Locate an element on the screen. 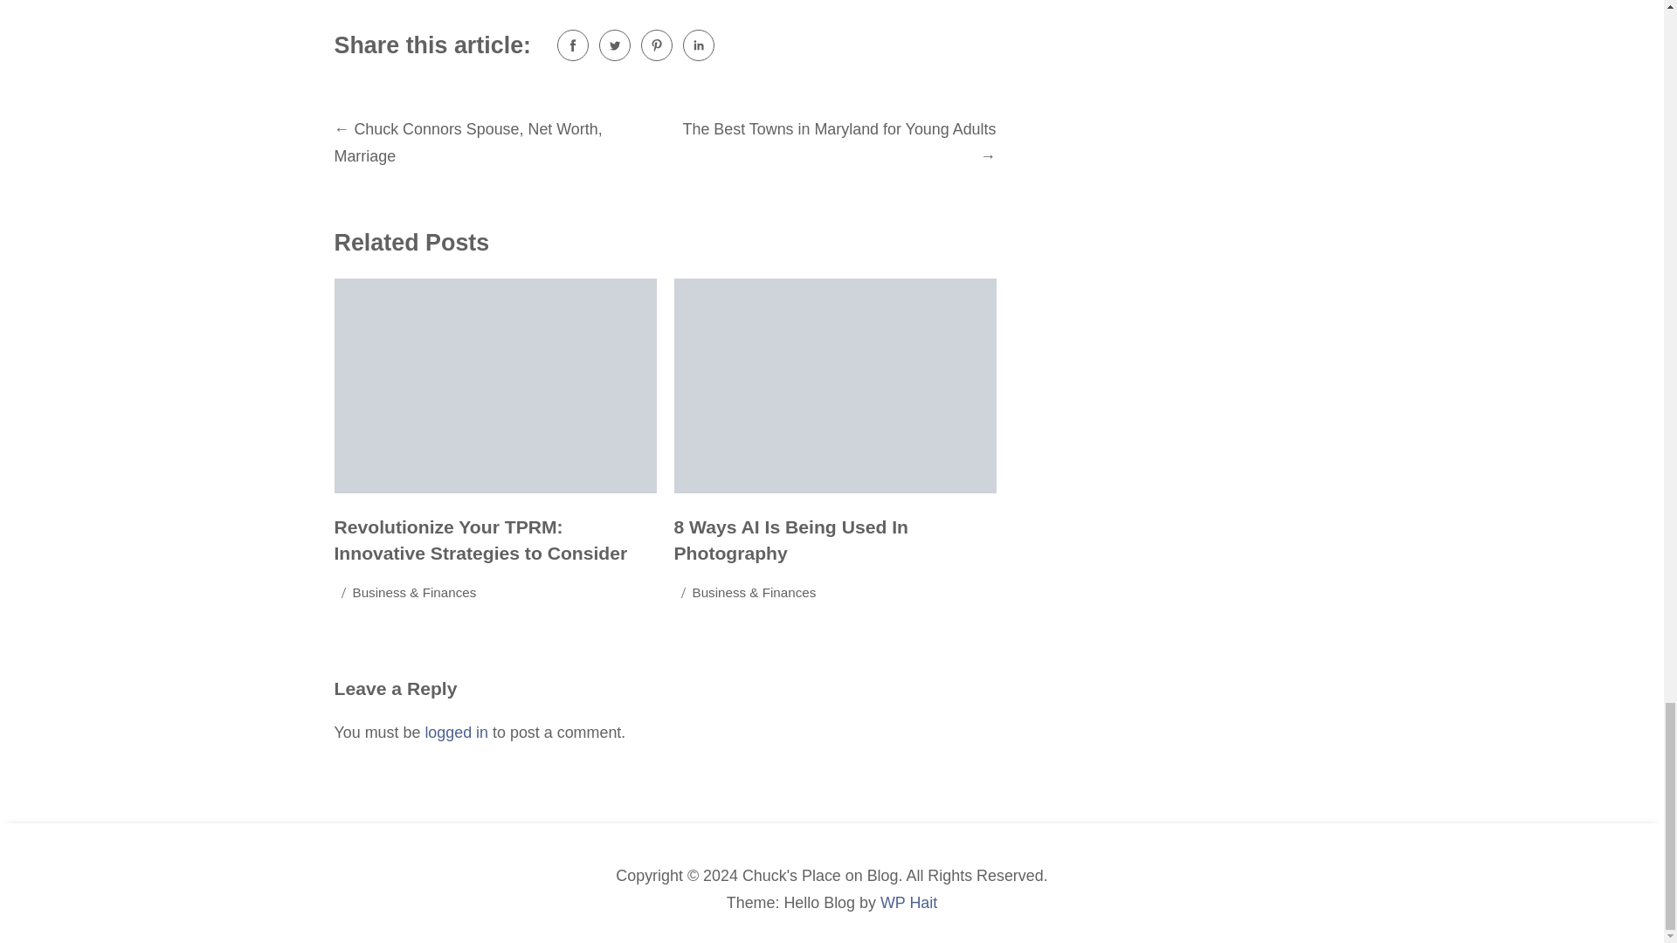 This screenshot has height=943, width=1677. 8 Ways AI Is Being Used In Photography is located at coordinates (791, 540).